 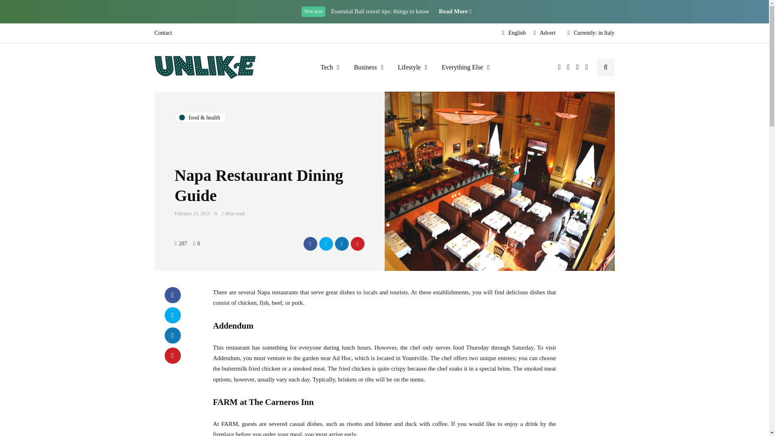 I want to click on Pin this, so click(x=172, y=355).